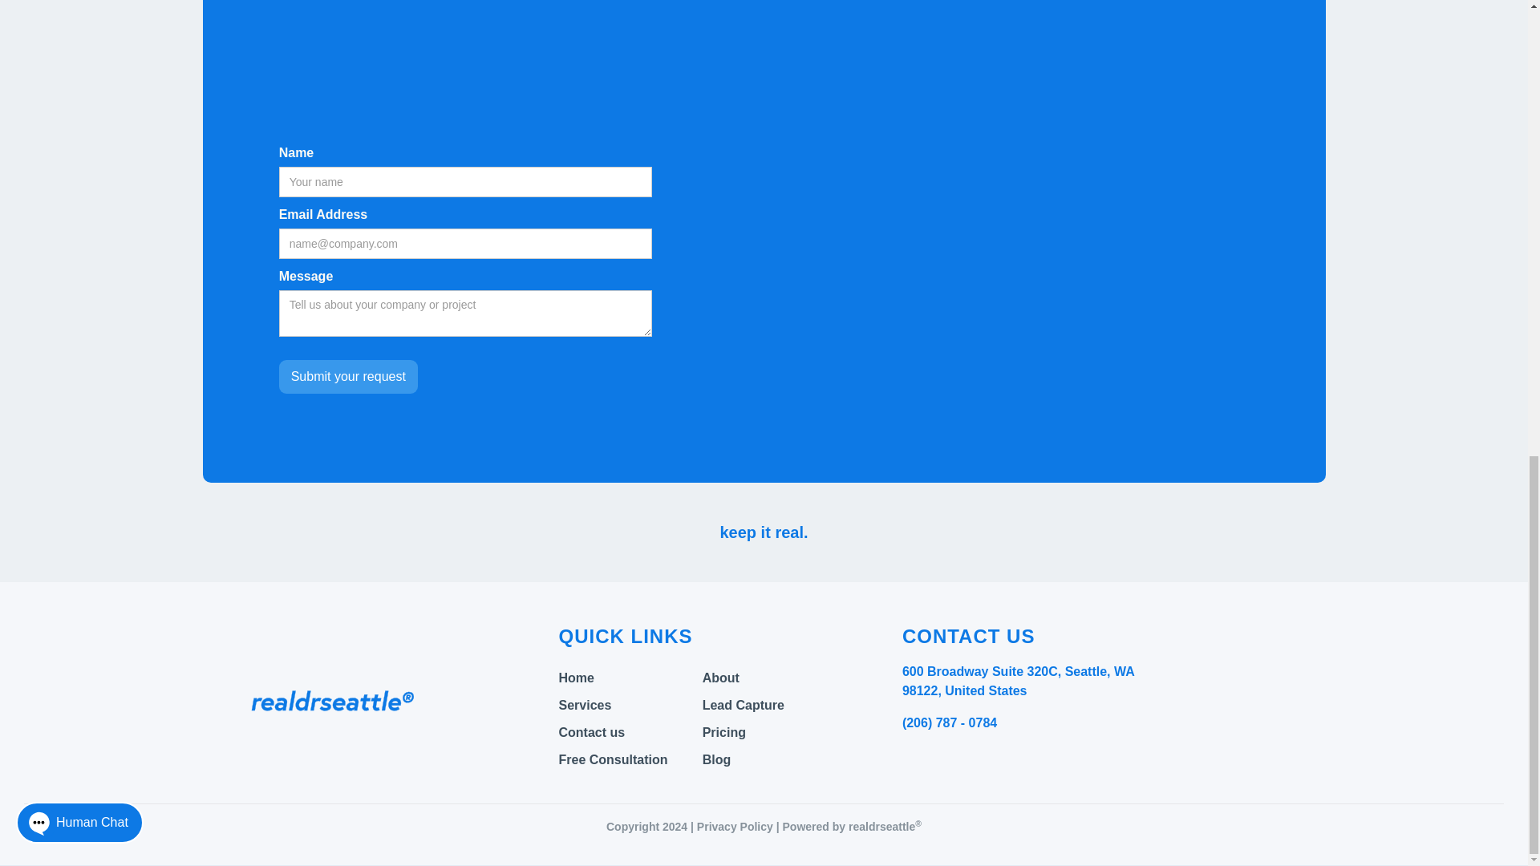  I want to click on Blog, so click(773, 759).